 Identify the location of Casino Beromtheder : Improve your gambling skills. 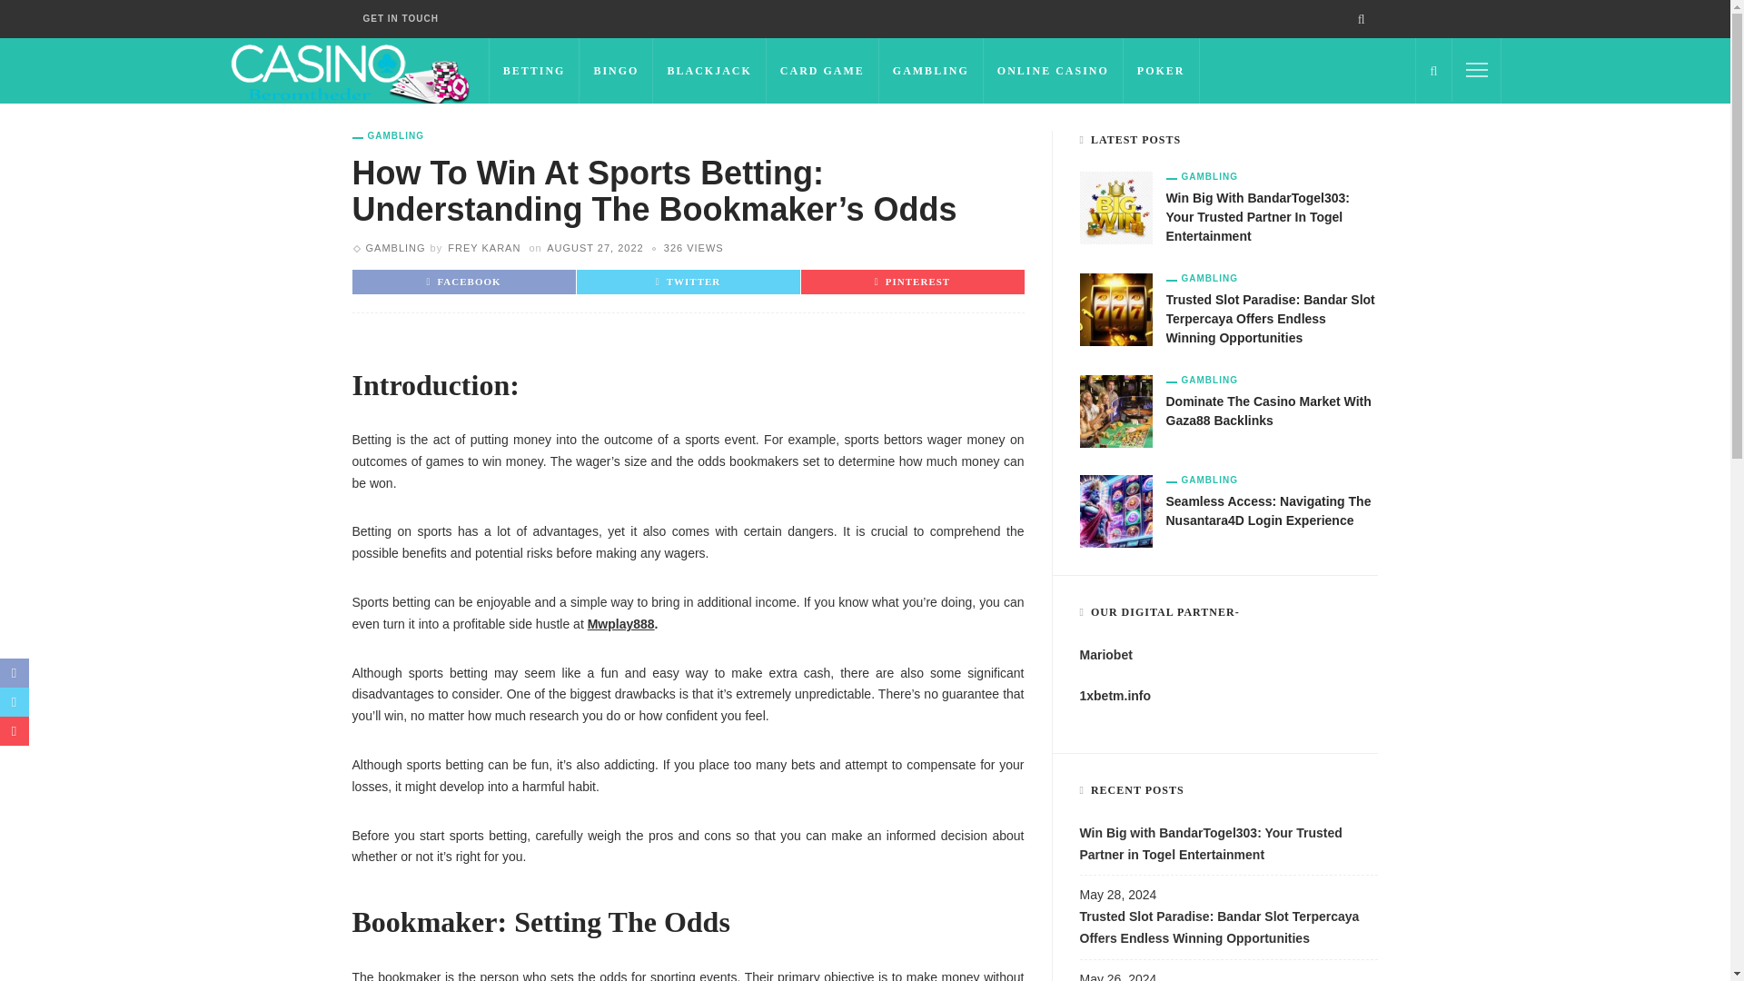
(349, 70).